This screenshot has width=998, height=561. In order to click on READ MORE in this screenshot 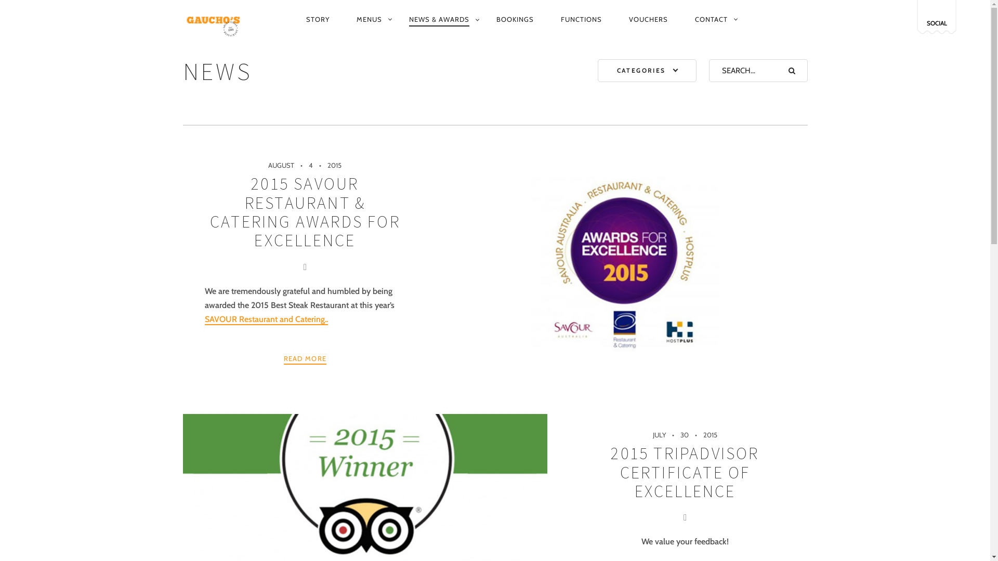, I will do `click(306, 359)`.